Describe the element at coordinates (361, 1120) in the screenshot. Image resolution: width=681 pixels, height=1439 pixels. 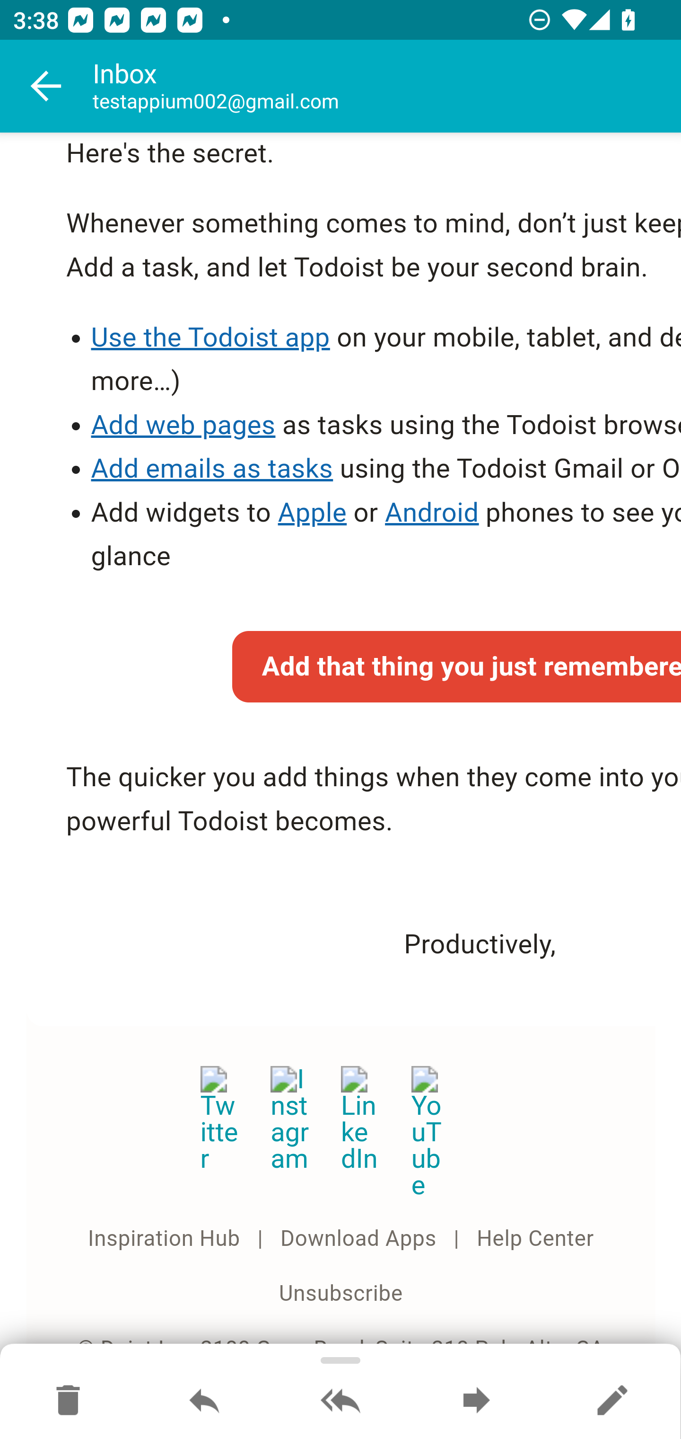
I see `LinkedIn` at that location.